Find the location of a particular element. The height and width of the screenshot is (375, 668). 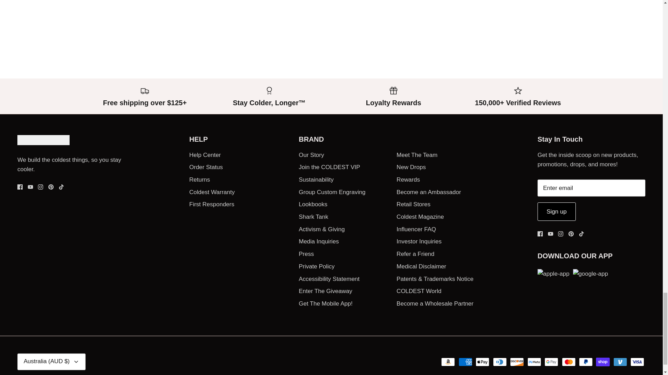

Pinterest is located at coordinates (571, 234).